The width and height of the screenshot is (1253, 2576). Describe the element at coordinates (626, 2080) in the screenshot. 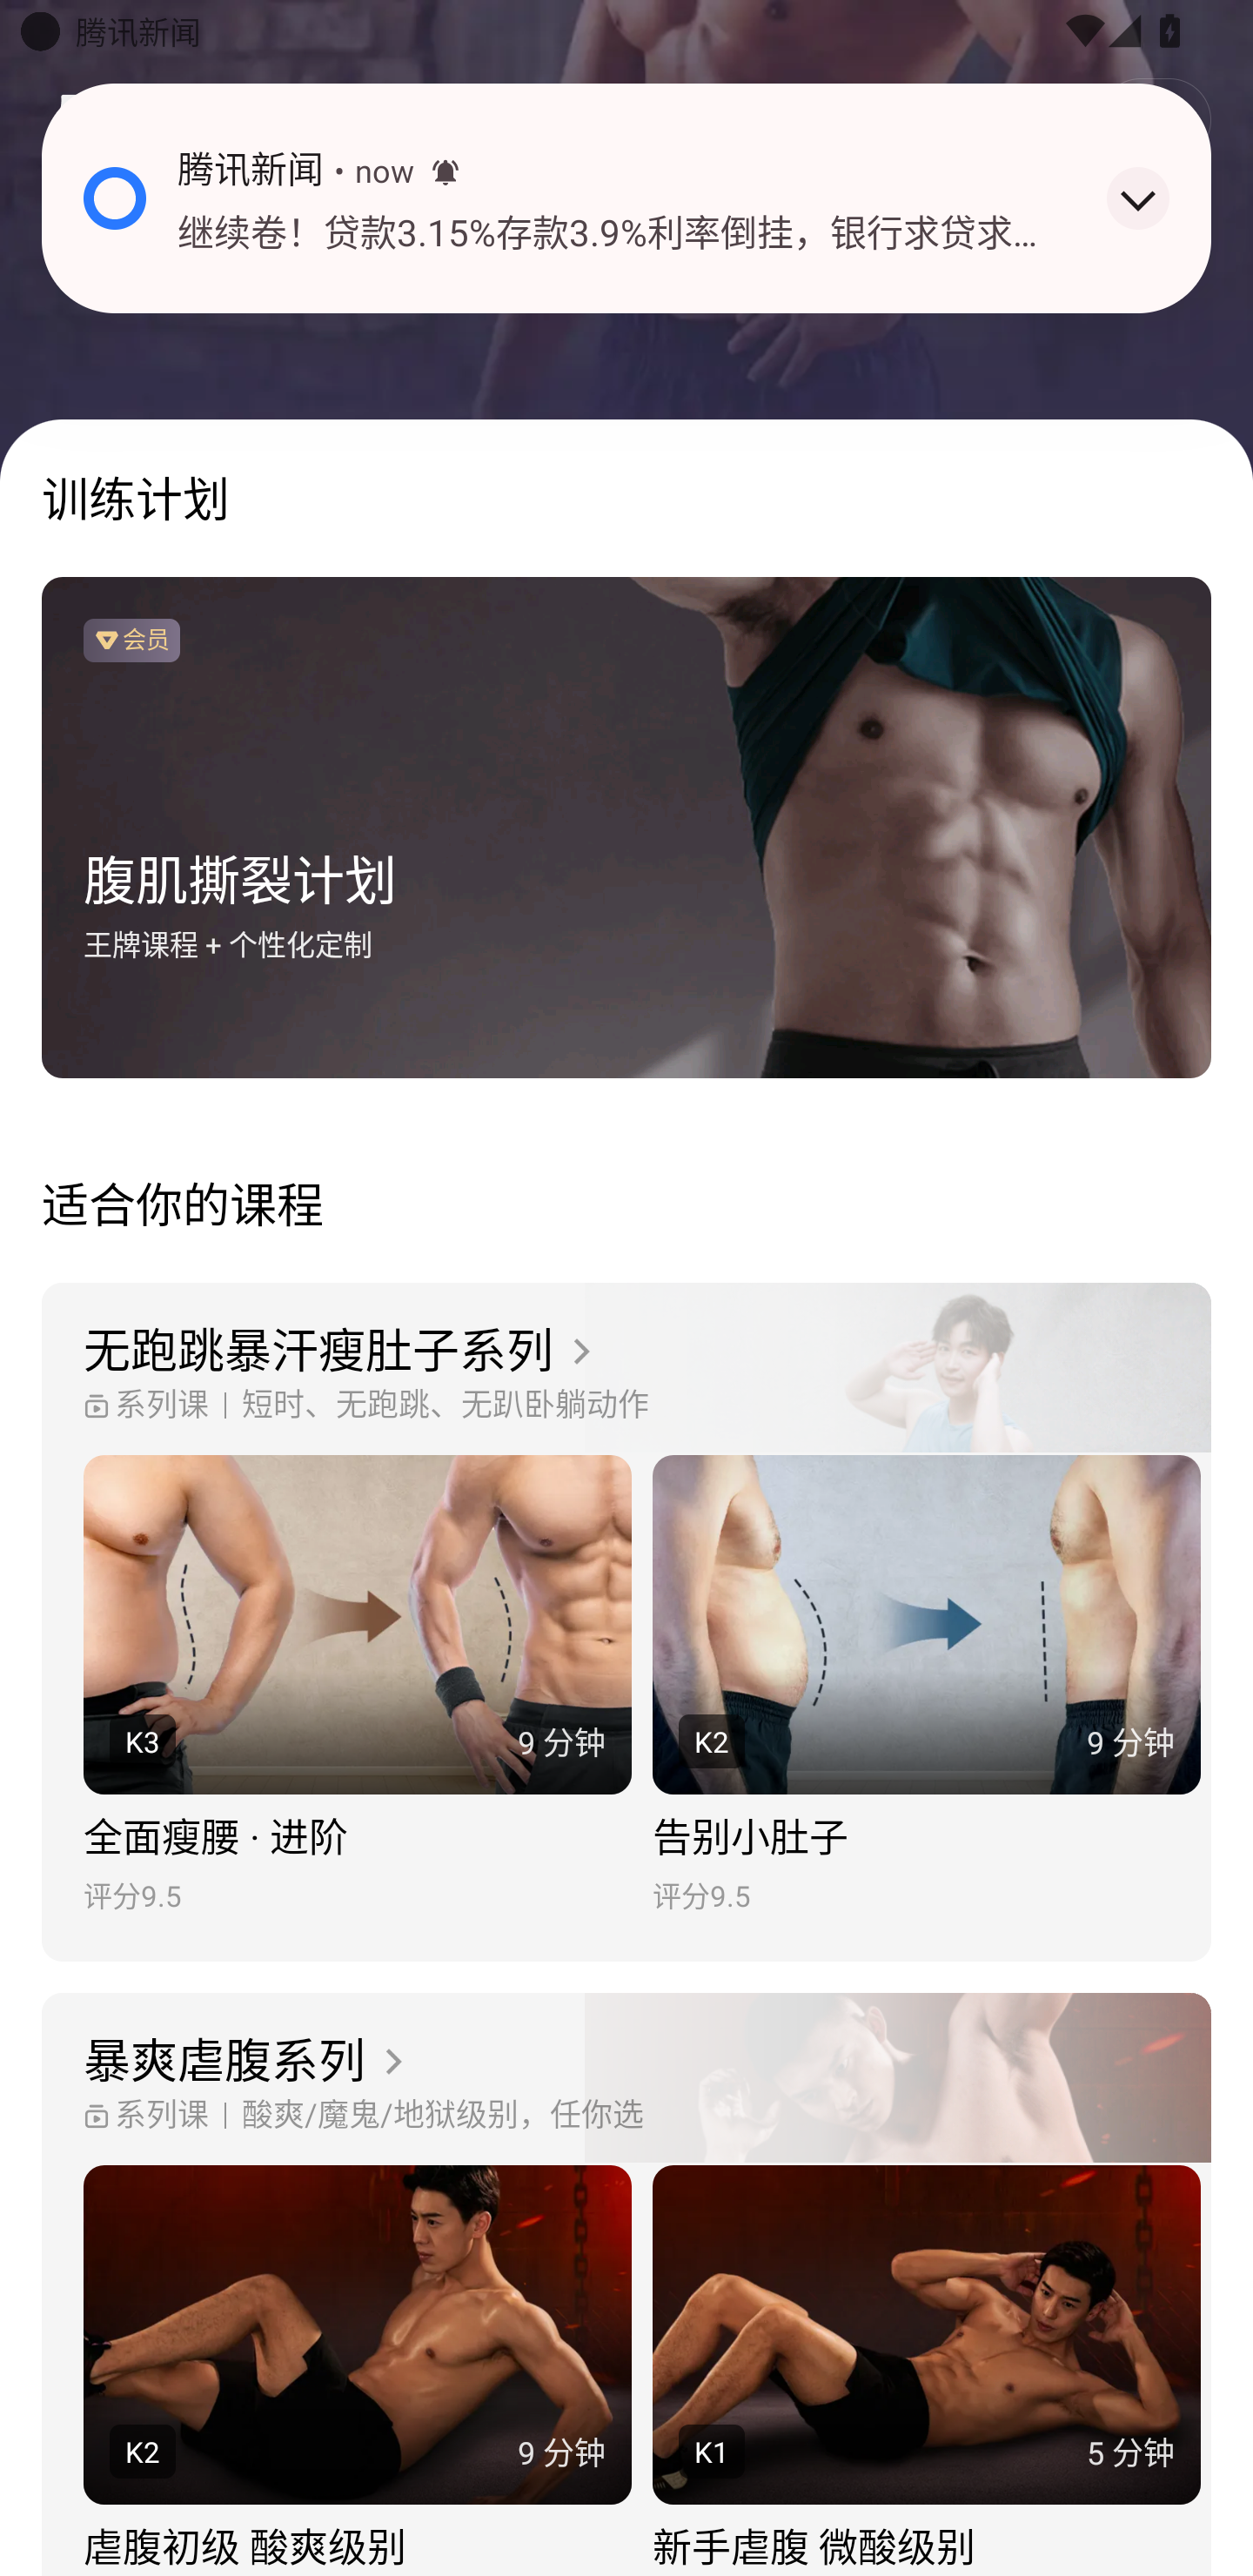

I see `暴爽虐腹系列 系列课 酸爽/魔鬼/地狱级别，任你选` at that location.